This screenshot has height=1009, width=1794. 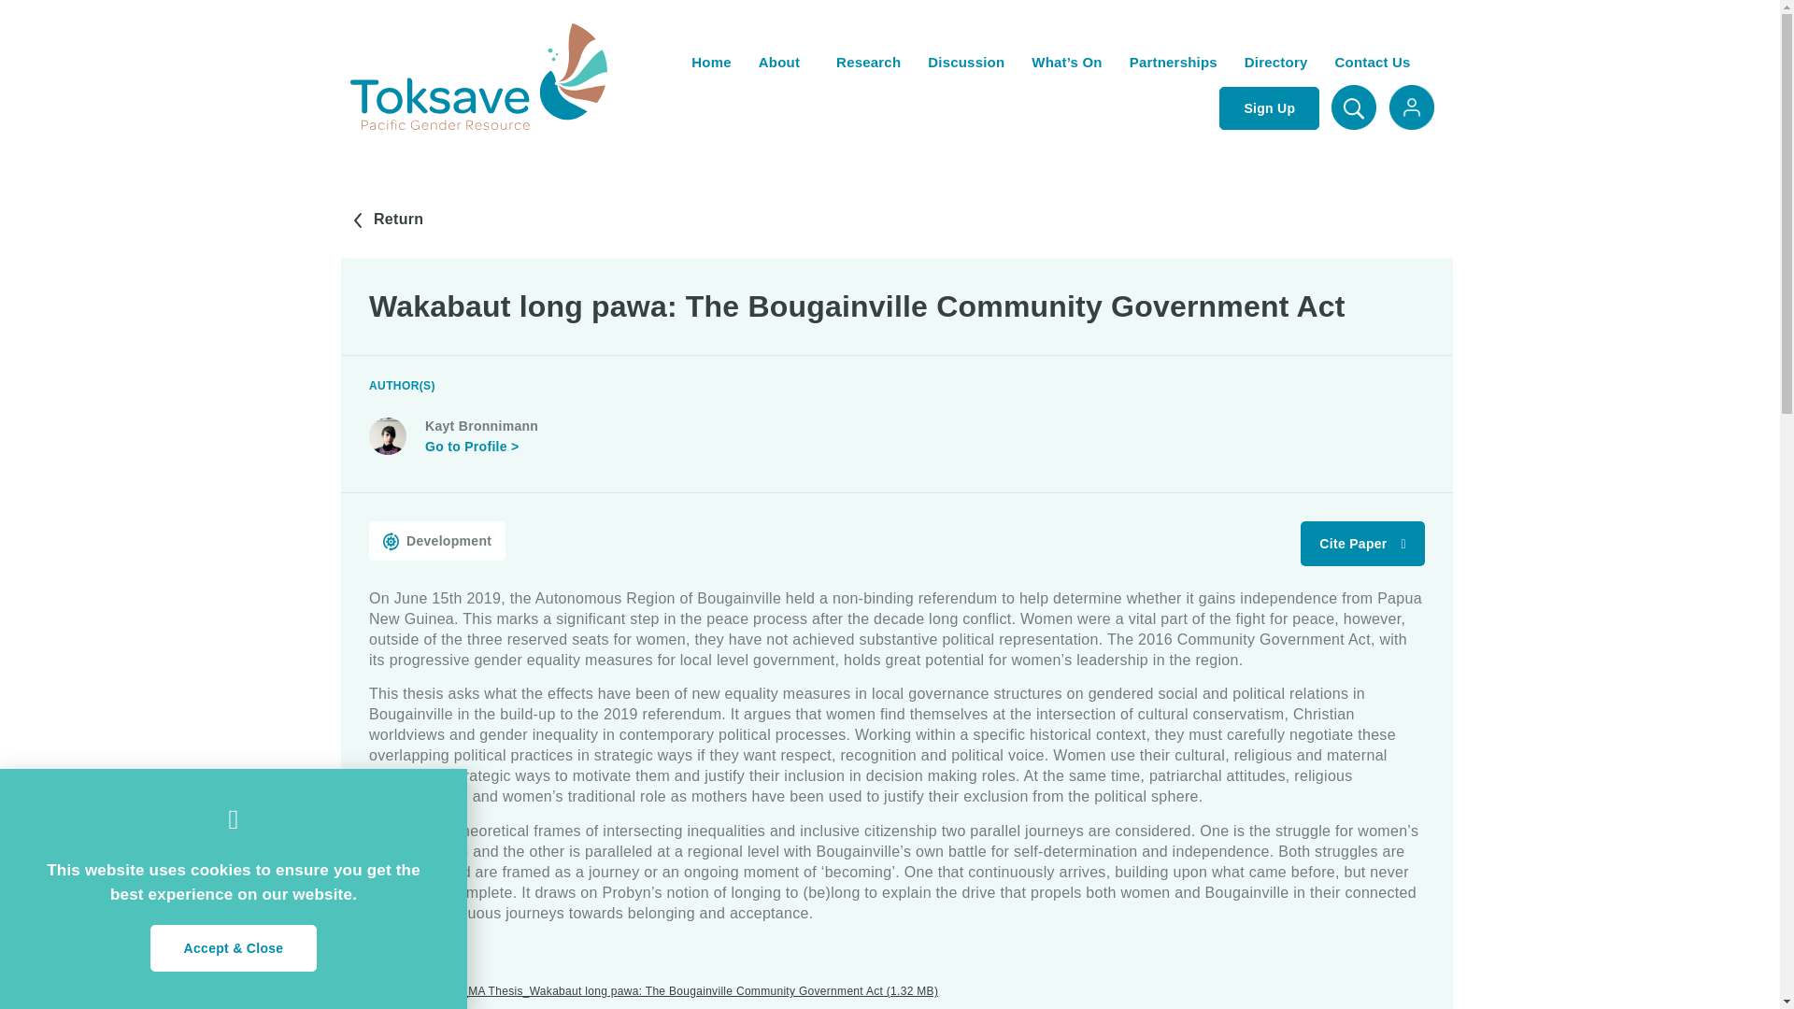 What do you see at coordinates (387, 220) in the screenshot?
I see `Return` at bounding box center [387, 220].